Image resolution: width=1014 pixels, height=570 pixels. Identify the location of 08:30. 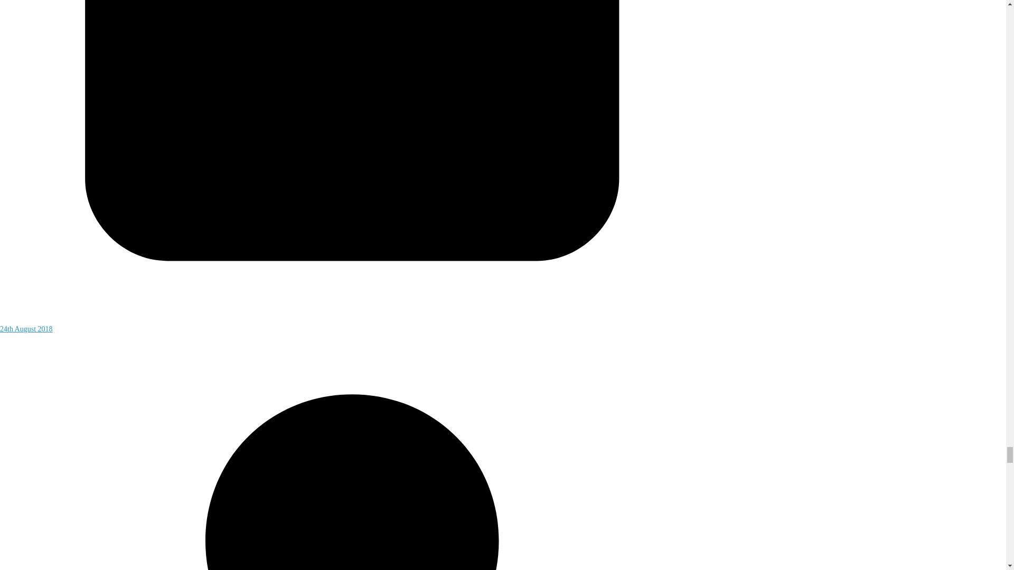
(352, 323).